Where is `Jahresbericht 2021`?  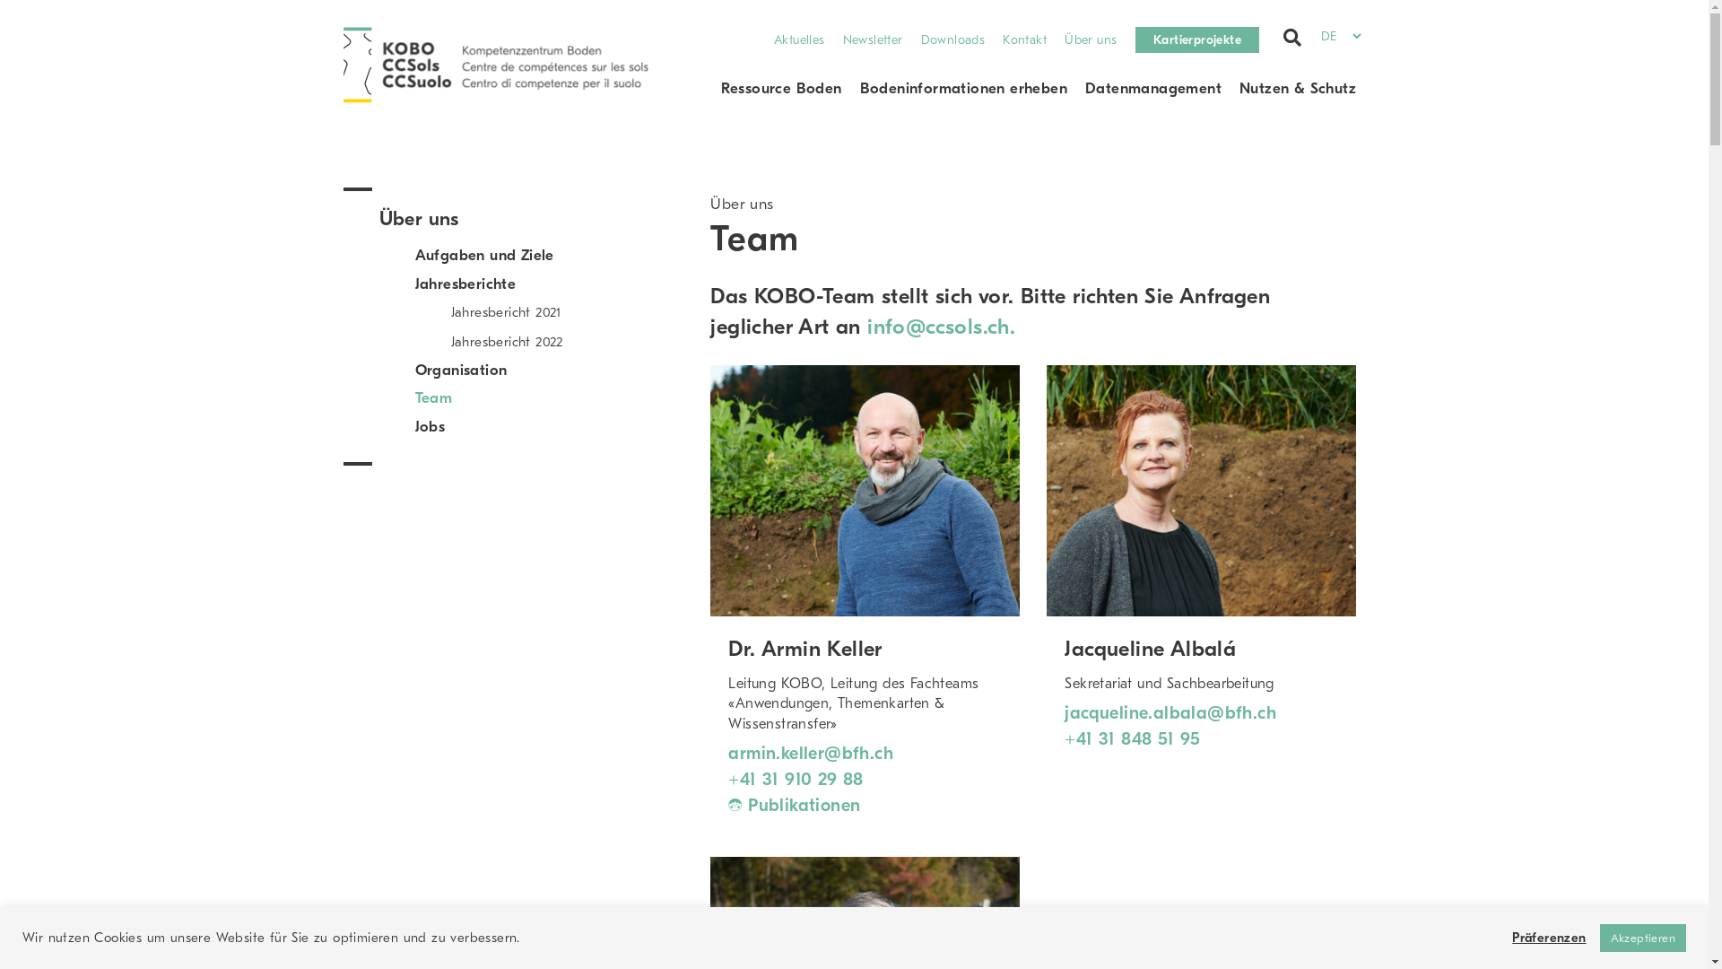 Jahresbericht 2021 is located at coordinates (506, 312).